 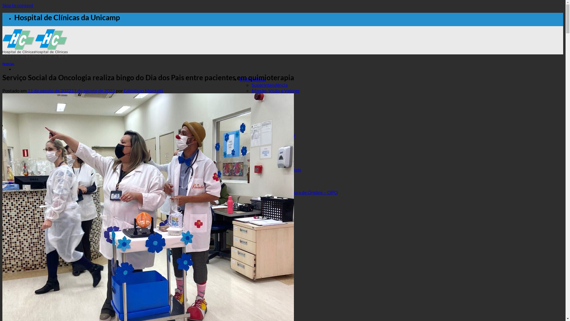 I want to click on Qualidade, so click(x=251, y=209).